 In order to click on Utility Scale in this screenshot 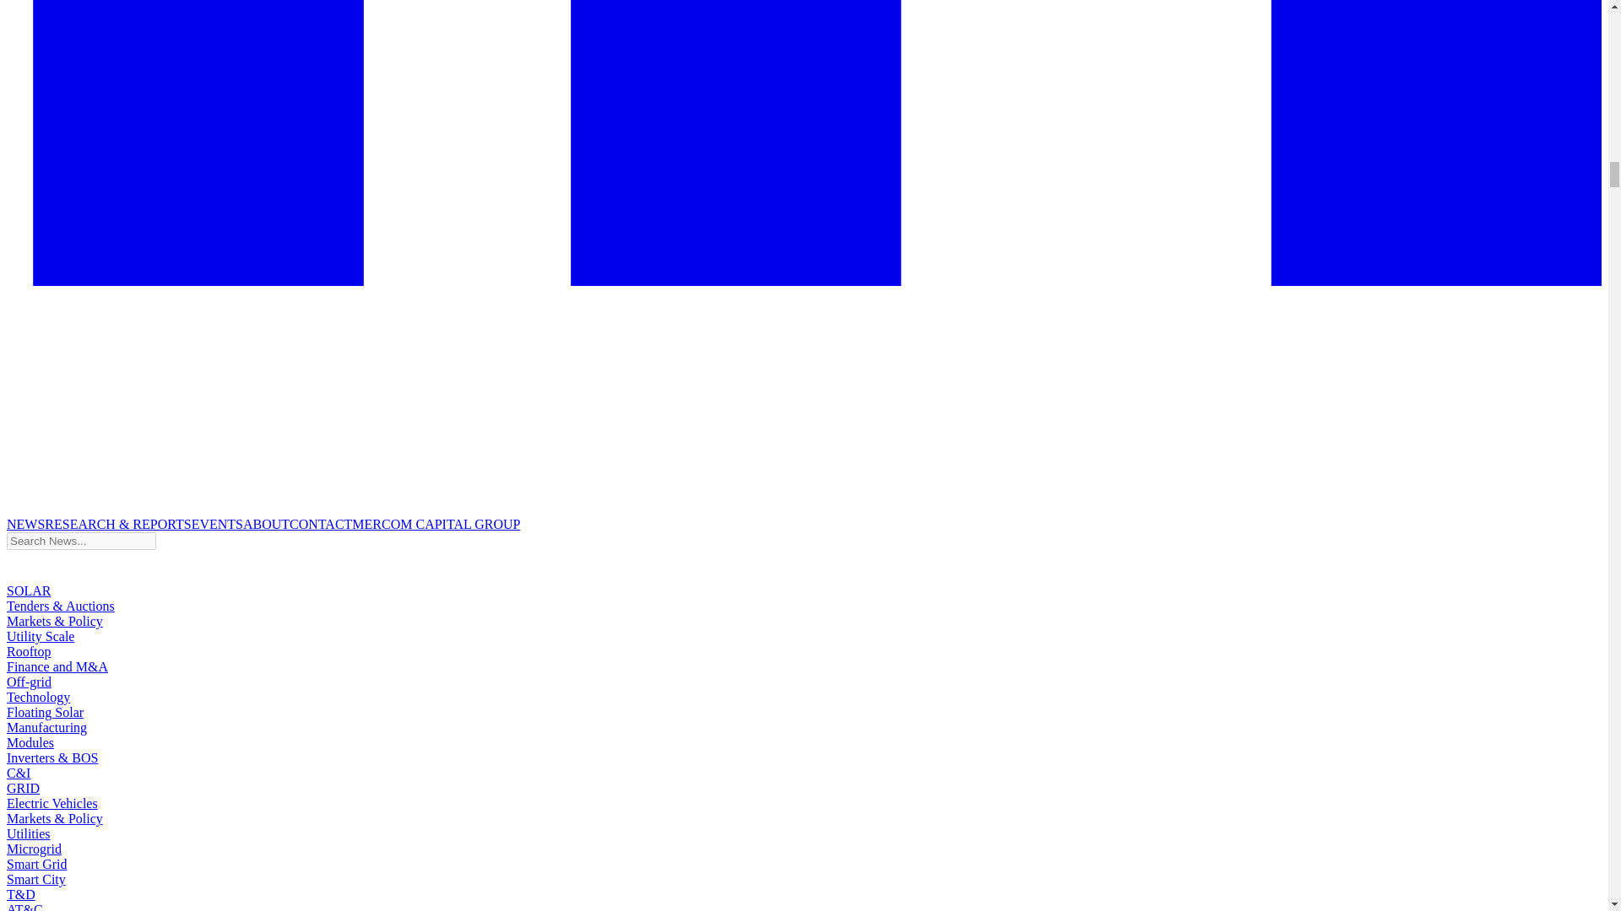, I will do `click(41, 636)`.